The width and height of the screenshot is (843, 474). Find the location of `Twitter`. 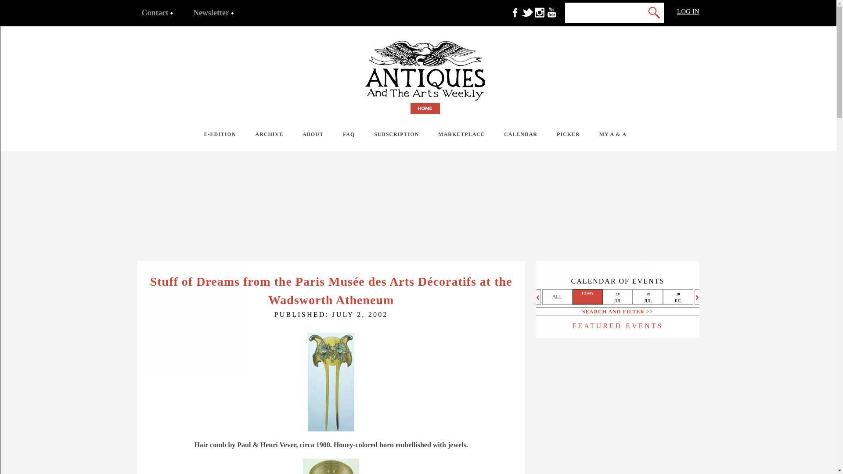

Twitter is located at coordinates (527, 17).